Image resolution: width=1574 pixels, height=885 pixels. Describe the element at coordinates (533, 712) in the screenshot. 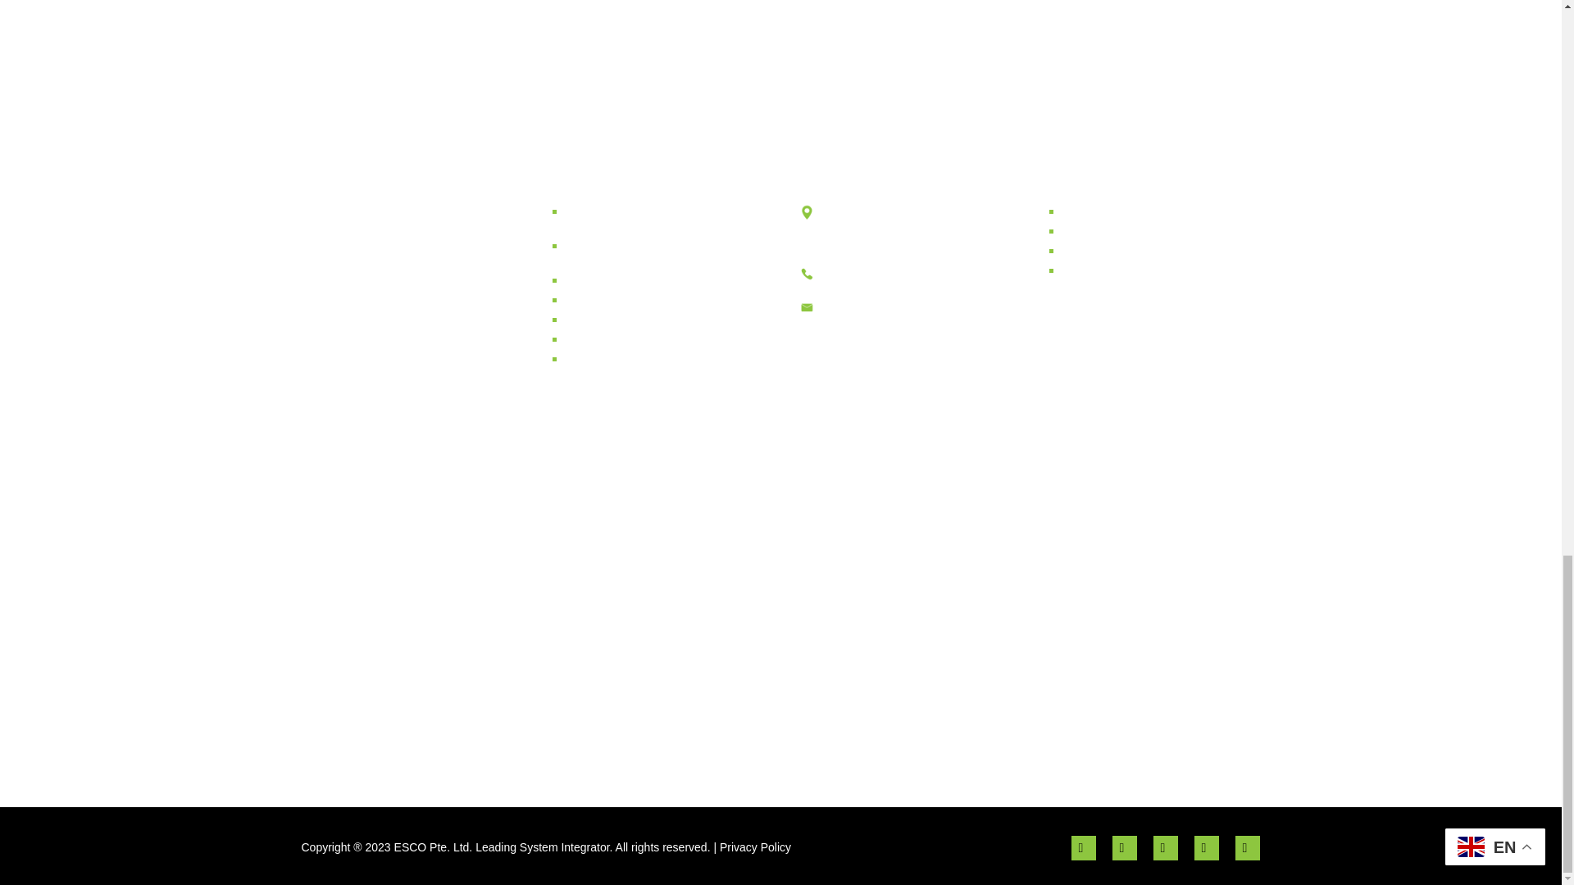

I see `ISO 9001:2015` at that location.